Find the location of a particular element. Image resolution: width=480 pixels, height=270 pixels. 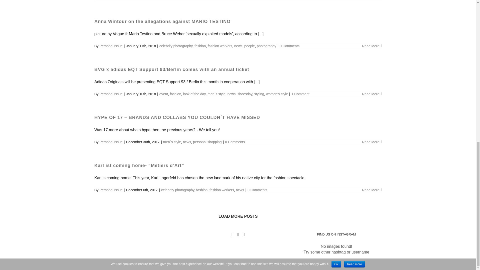

Posts by Personal Issue is located at coordinates (111, 190).